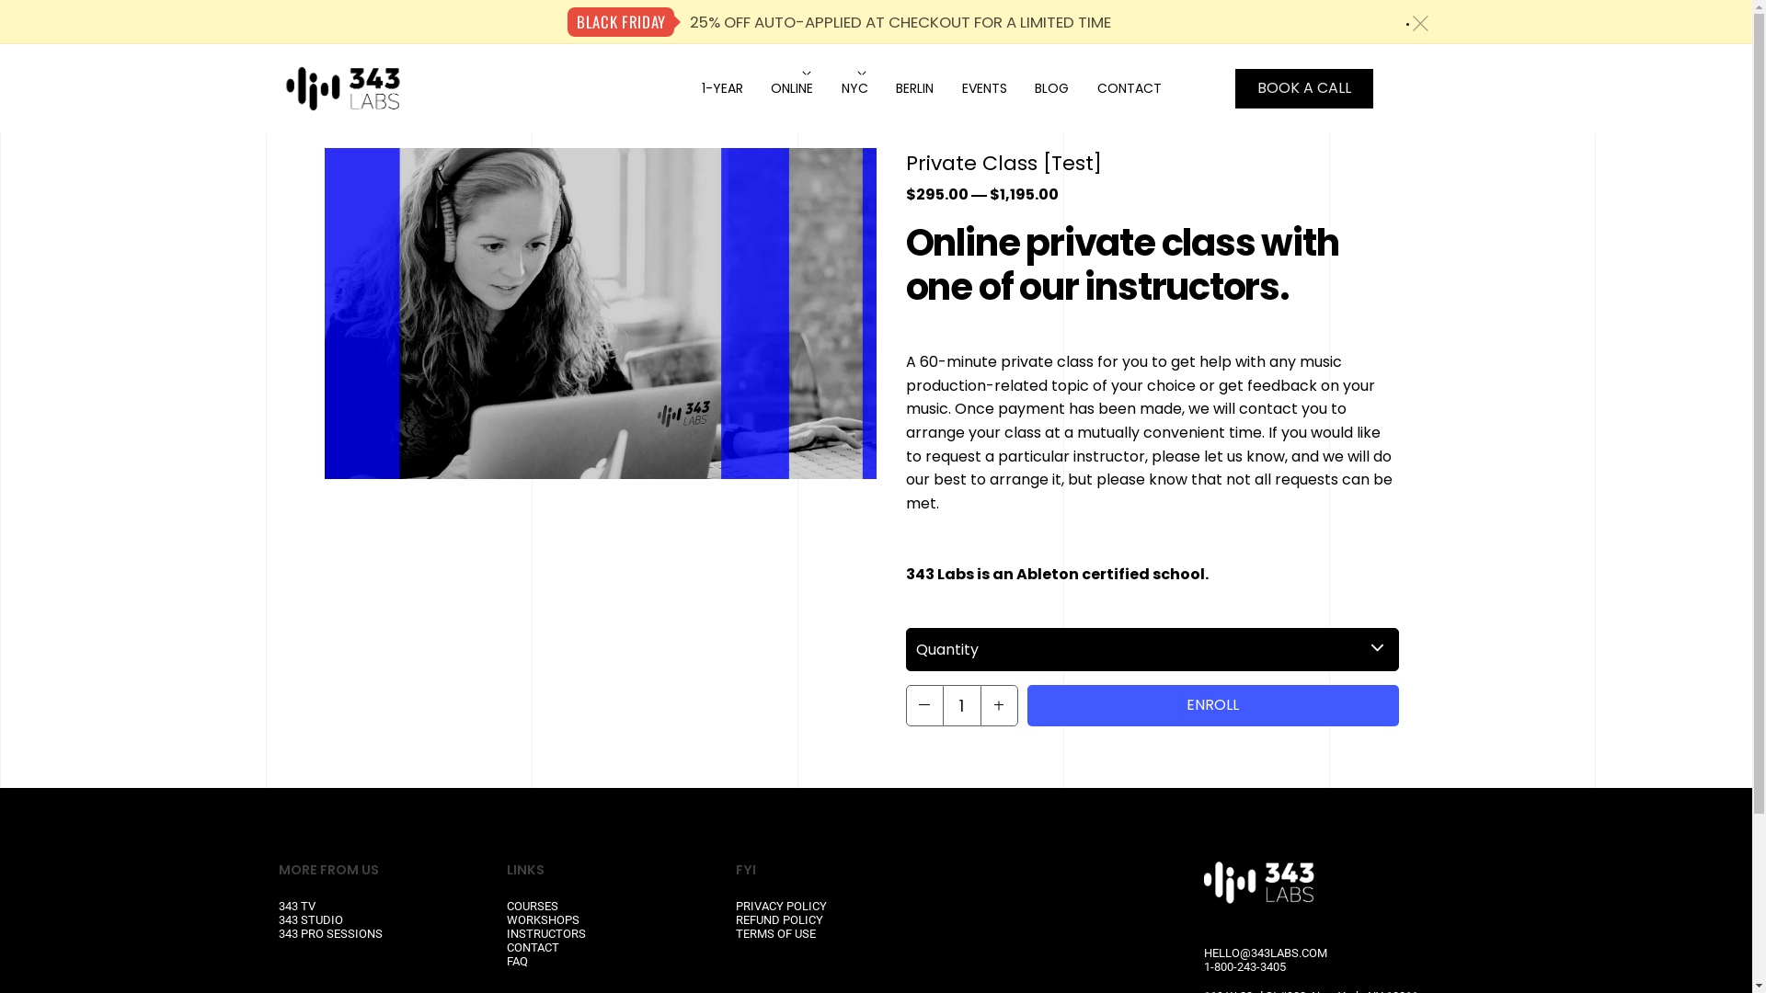 The width and height of the screenshot is (1766, 993). Describe the element at coordinates (1259, 897) in the screenshot. I see `F_343 LABS_LOGO_footer_music production school_NYC` at that location.